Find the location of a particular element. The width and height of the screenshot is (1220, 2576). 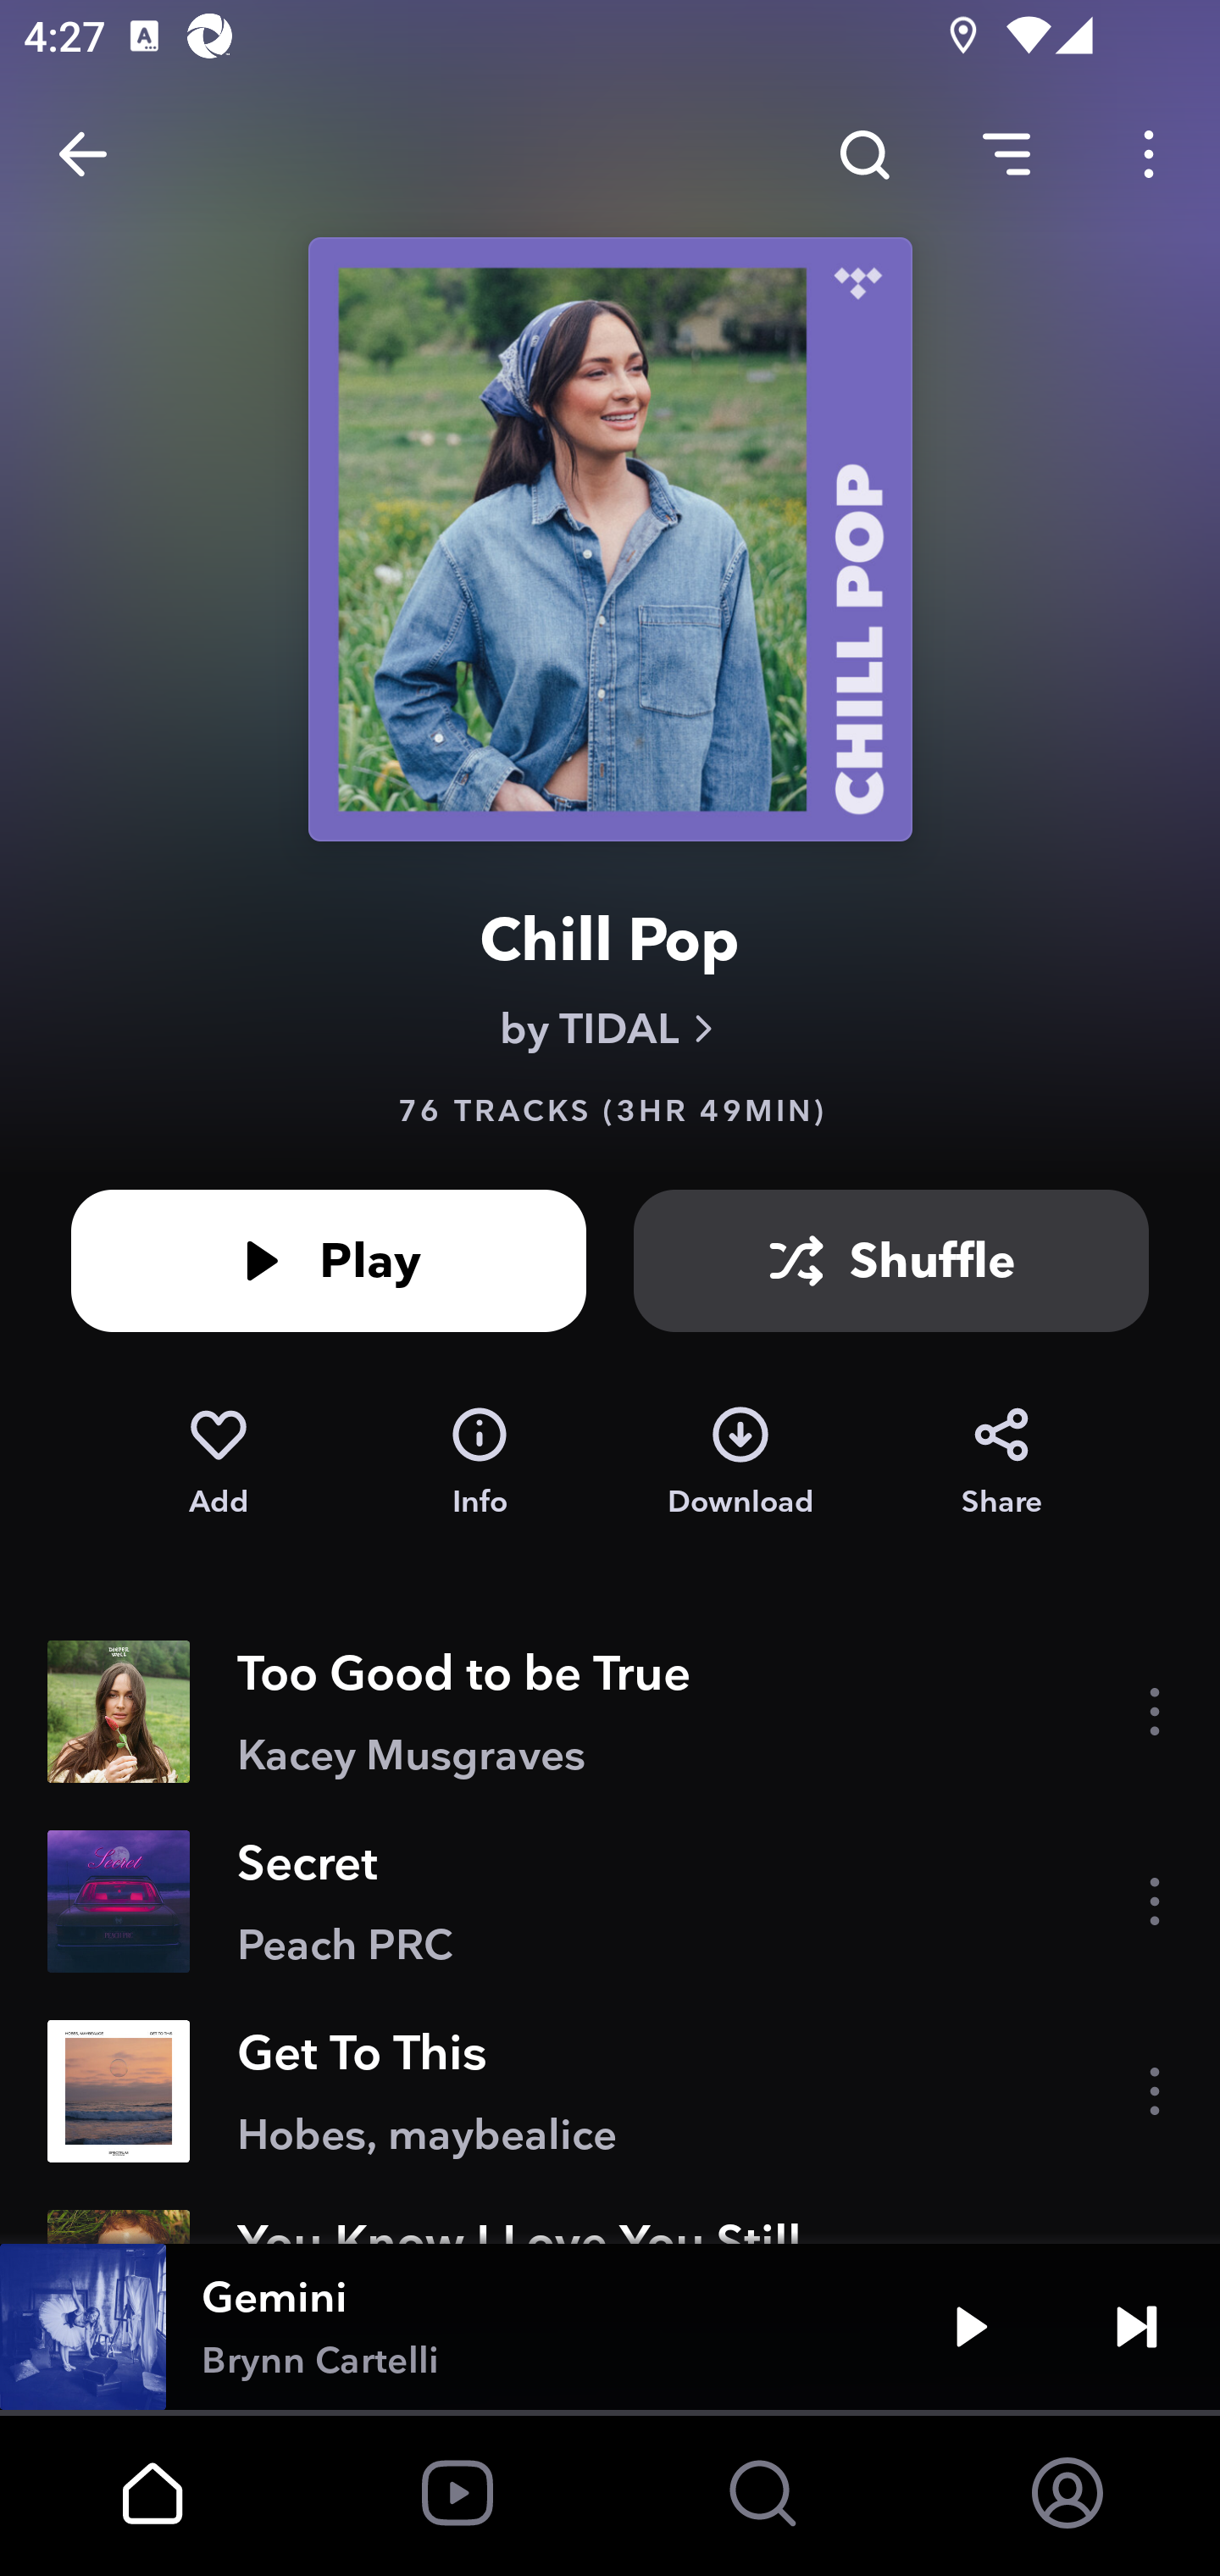

Secret Peach PRC is located at coordinates (610, 1901).